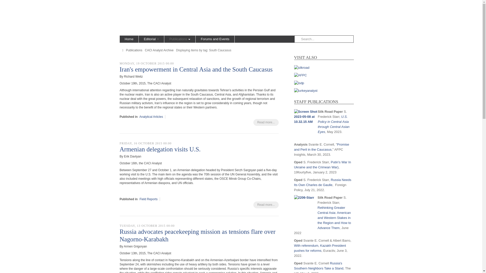 The image size is (486, 273). Describe the element at coordinates (159, 50) in the screenshot. I see `CACI Analyst Archive` at that location.